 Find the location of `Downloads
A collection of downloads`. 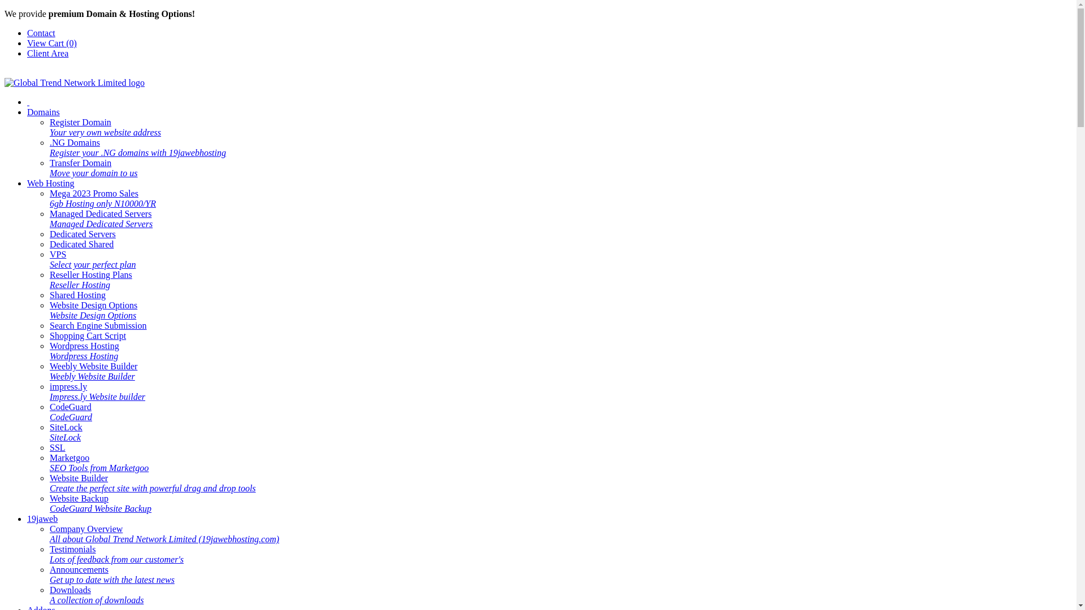

Downloads
A collection of downloads is located at coordinates (97, 595).